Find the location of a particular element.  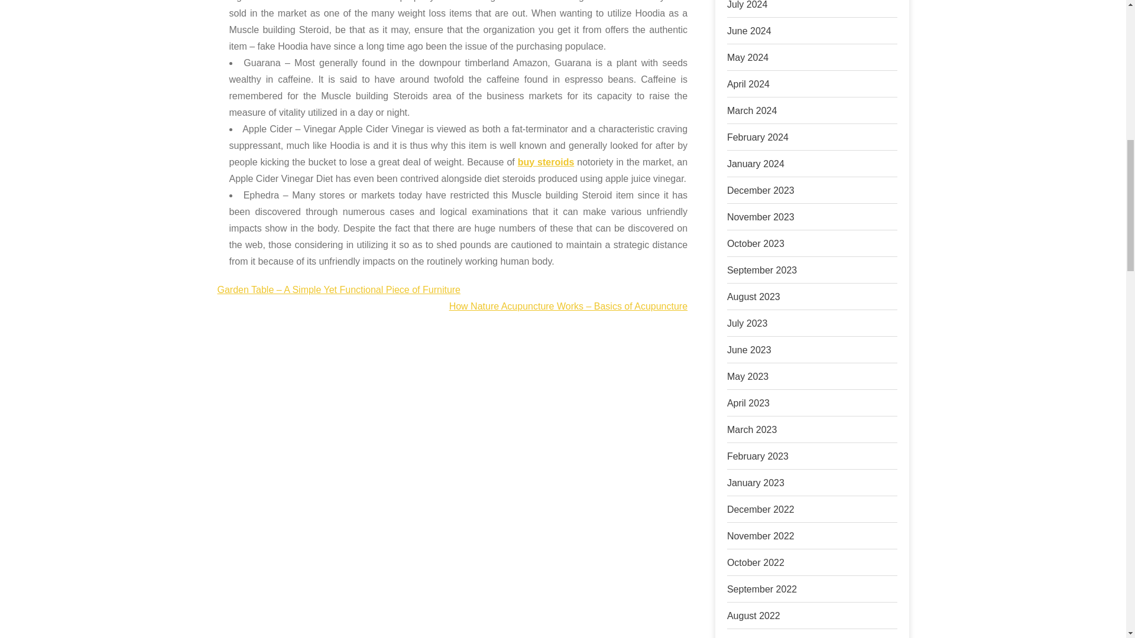

June 2024 is located at coordinates (750, 31).